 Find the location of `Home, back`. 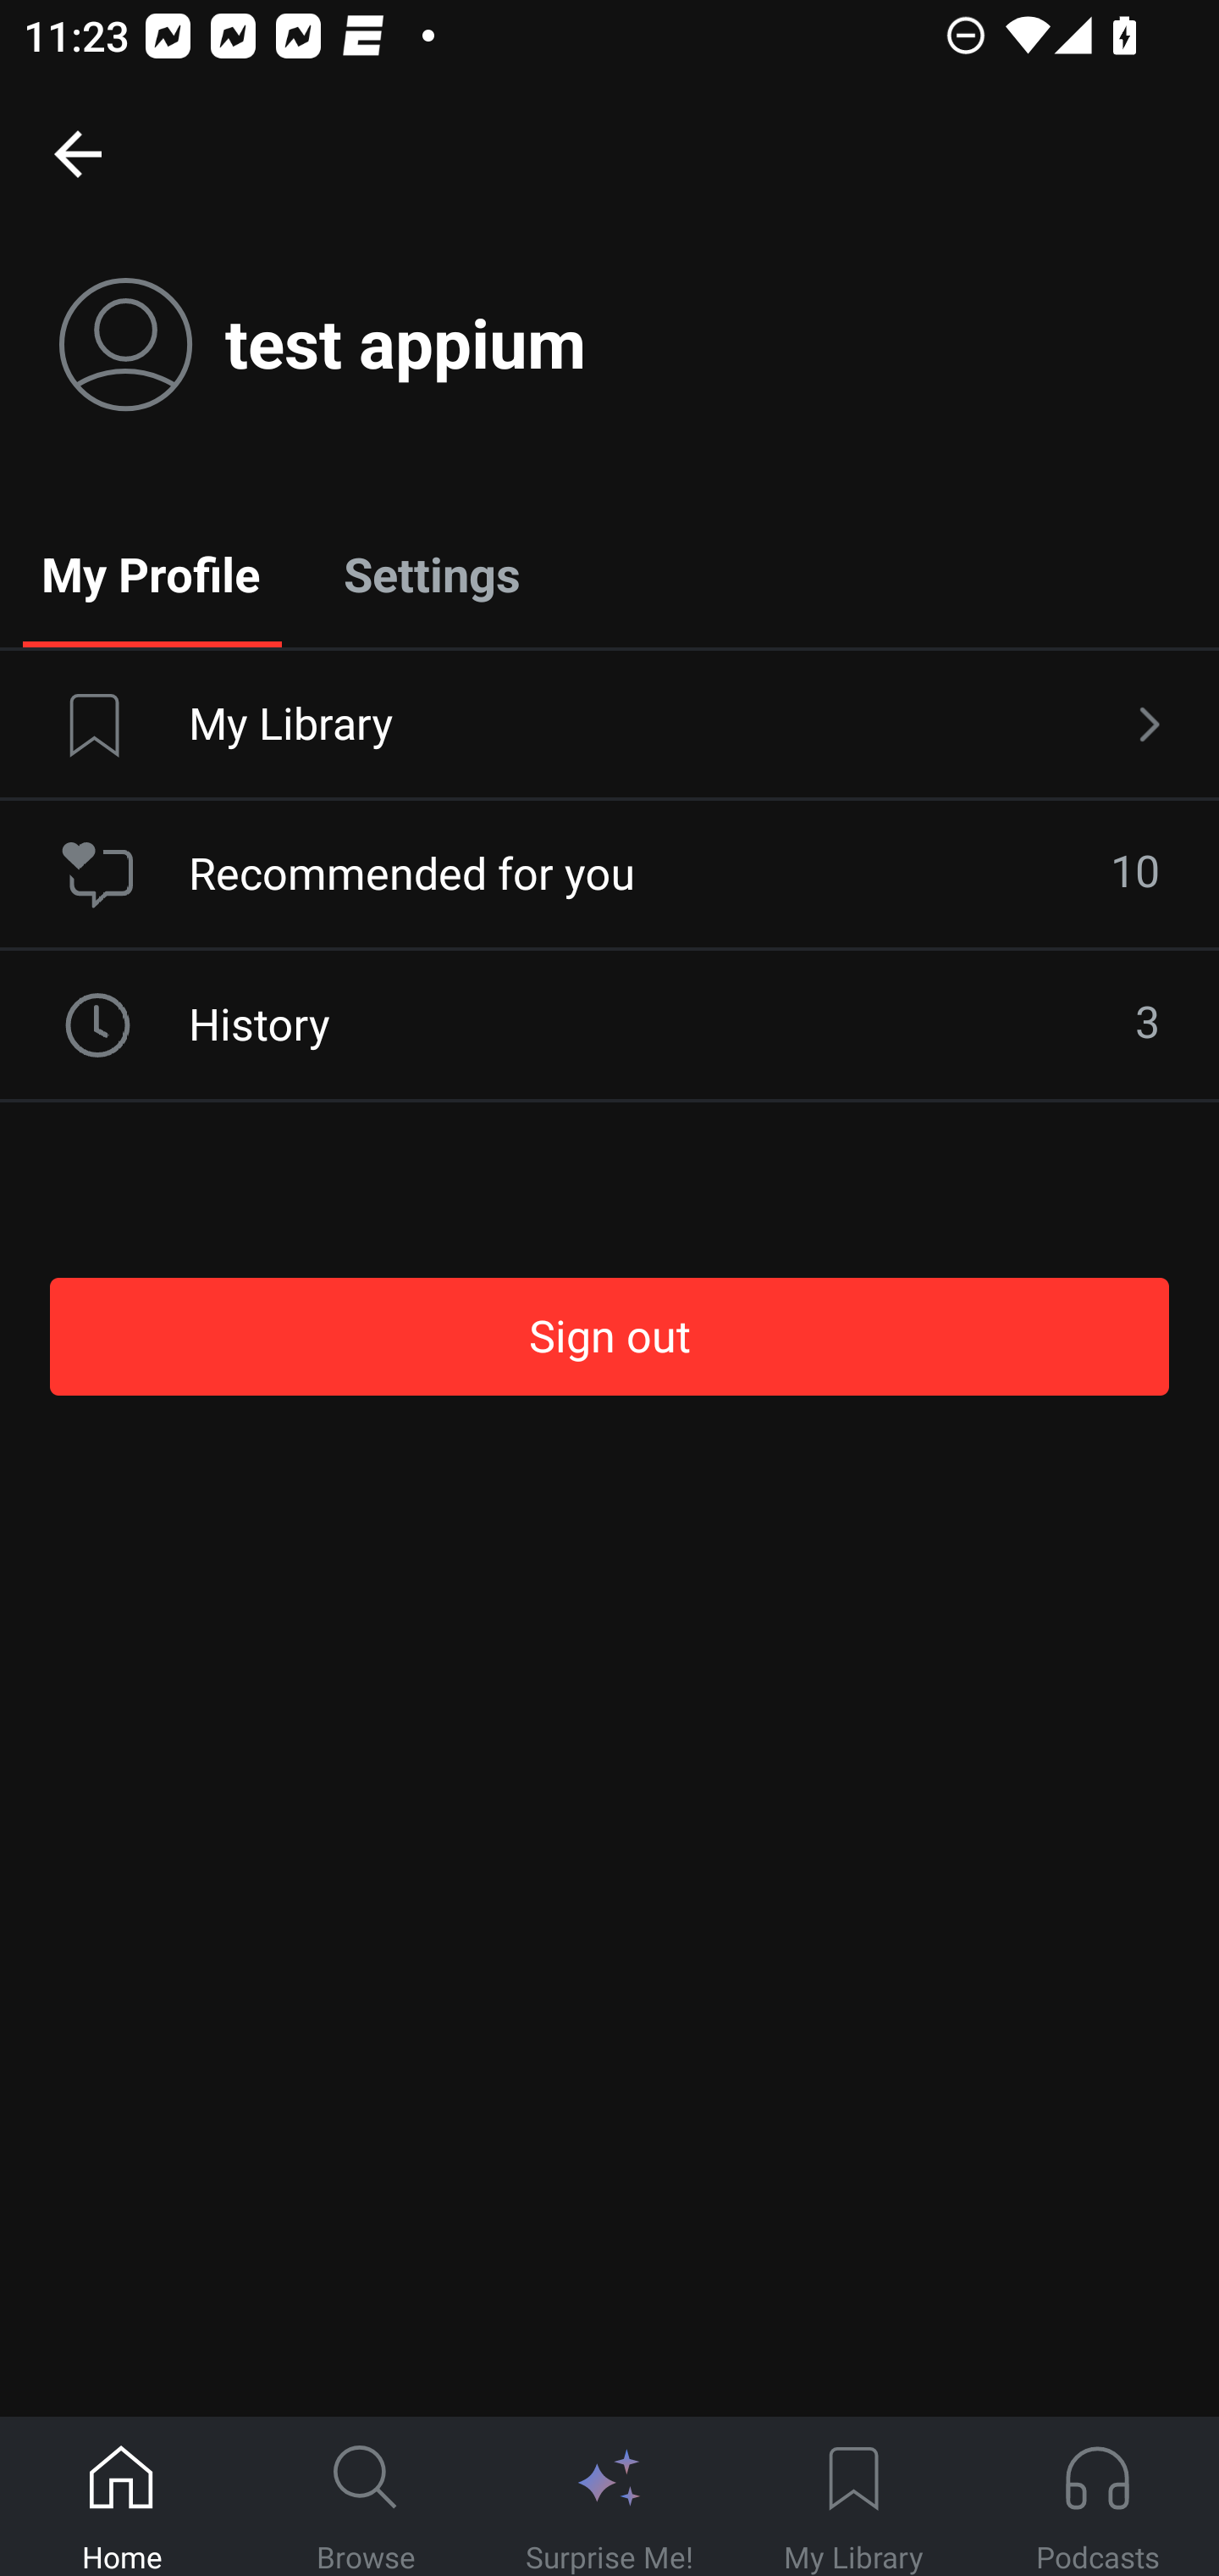

Home, back is located at coordinates (77, 153).